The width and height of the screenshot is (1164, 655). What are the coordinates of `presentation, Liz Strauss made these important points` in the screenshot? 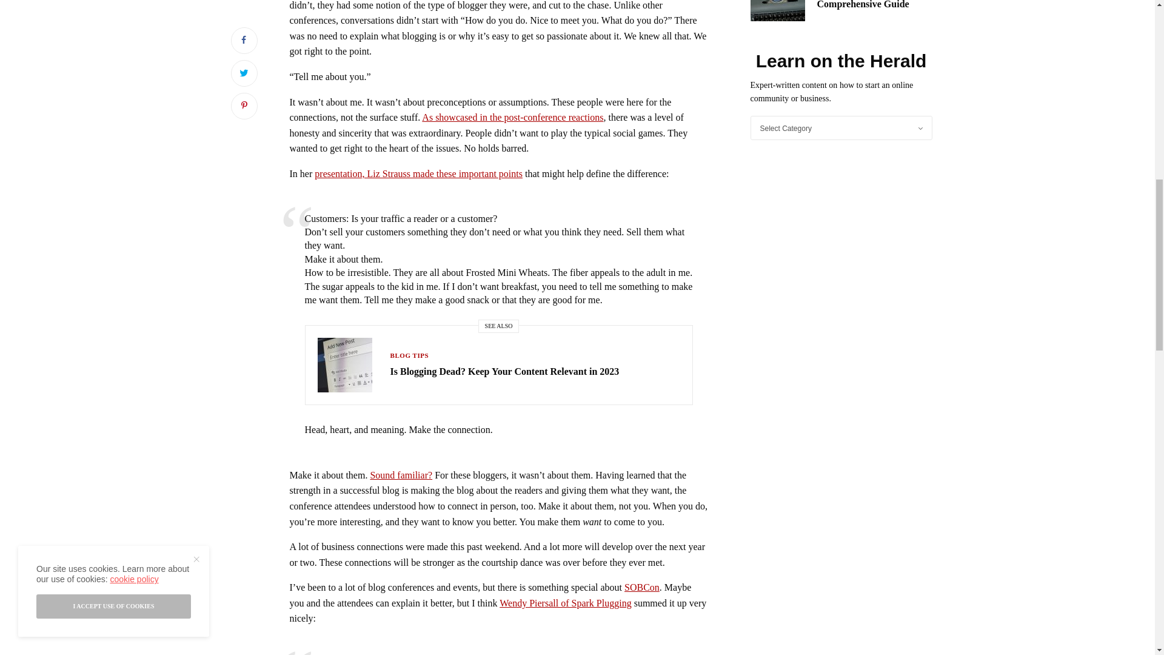 It's located at (418, 173).